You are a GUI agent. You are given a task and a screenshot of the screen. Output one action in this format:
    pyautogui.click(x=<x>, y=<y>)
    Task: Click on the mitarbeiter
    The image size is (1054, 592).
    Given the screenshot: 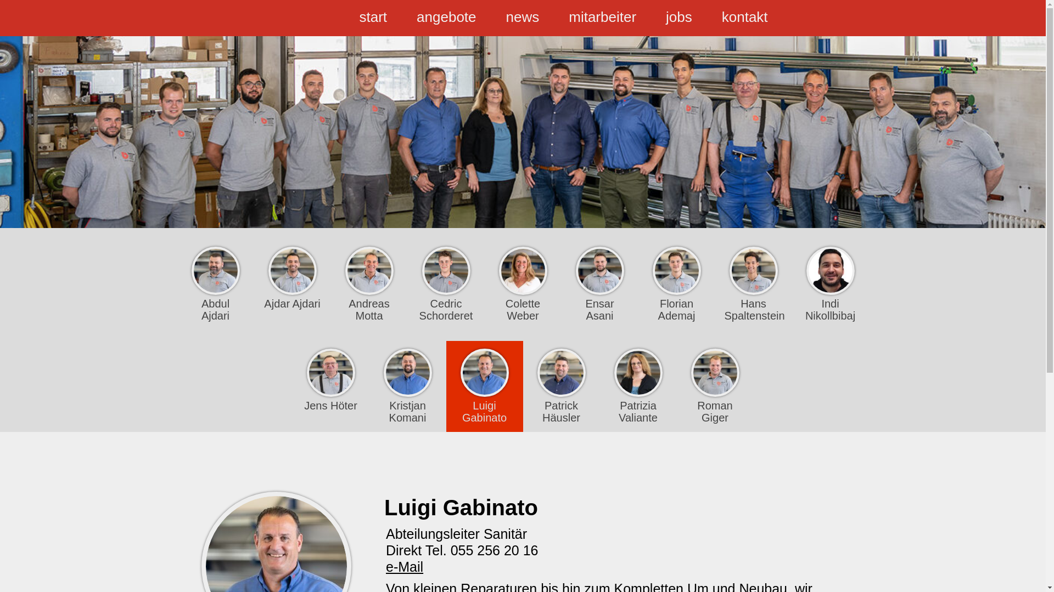 What is the action you would take?
    pyautogui.click(x=603, y=18)
    